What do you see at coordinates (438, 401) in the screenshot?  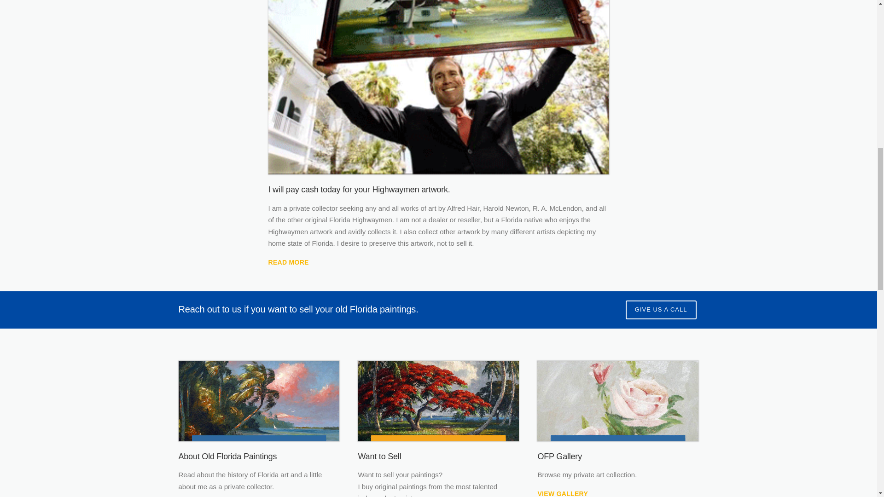 I see `Services` at bounding box center [438, 401].